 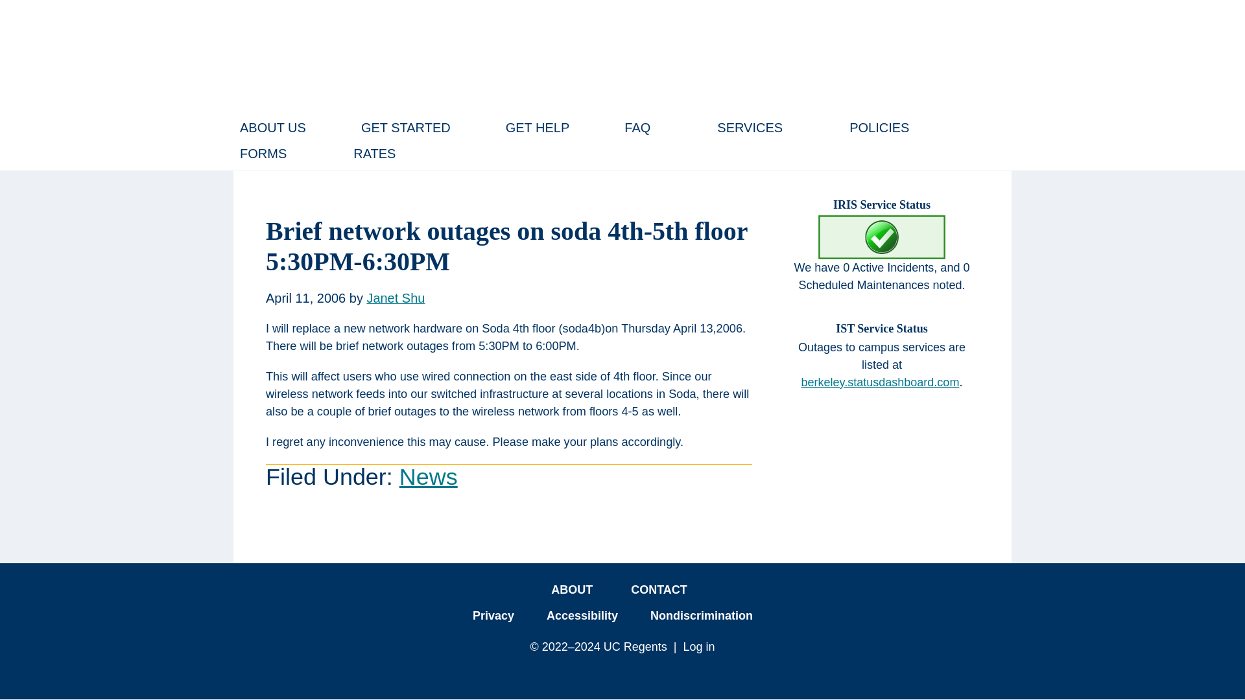 What do you see at coordinates (891, 12) in the screenshot?
I see `Berkeley Engineering` at bounding box center [891, 12].